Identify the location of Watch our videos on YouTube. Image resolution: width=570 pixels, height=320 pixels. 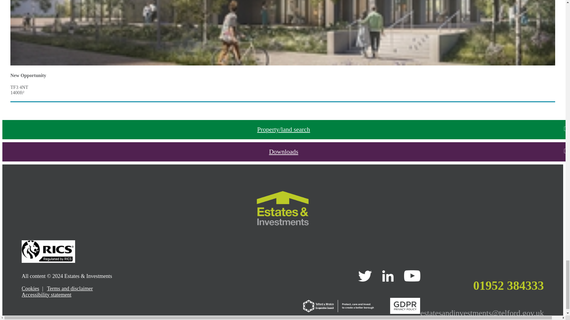
(412, 280).